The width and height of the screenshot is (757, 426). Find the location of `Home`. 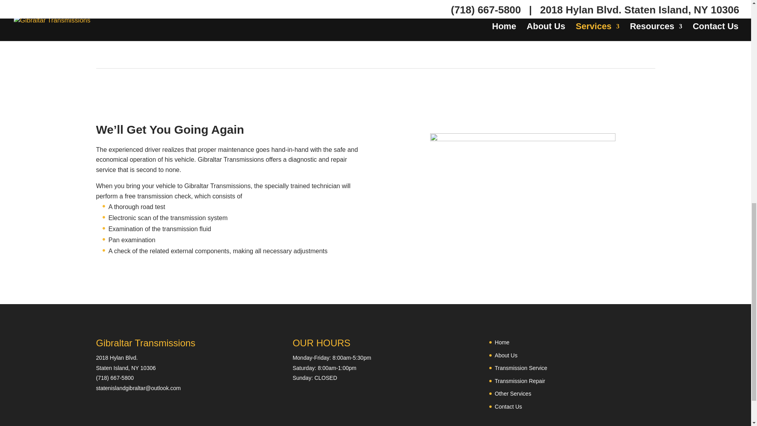

Home is located at coordinates (502, 342).